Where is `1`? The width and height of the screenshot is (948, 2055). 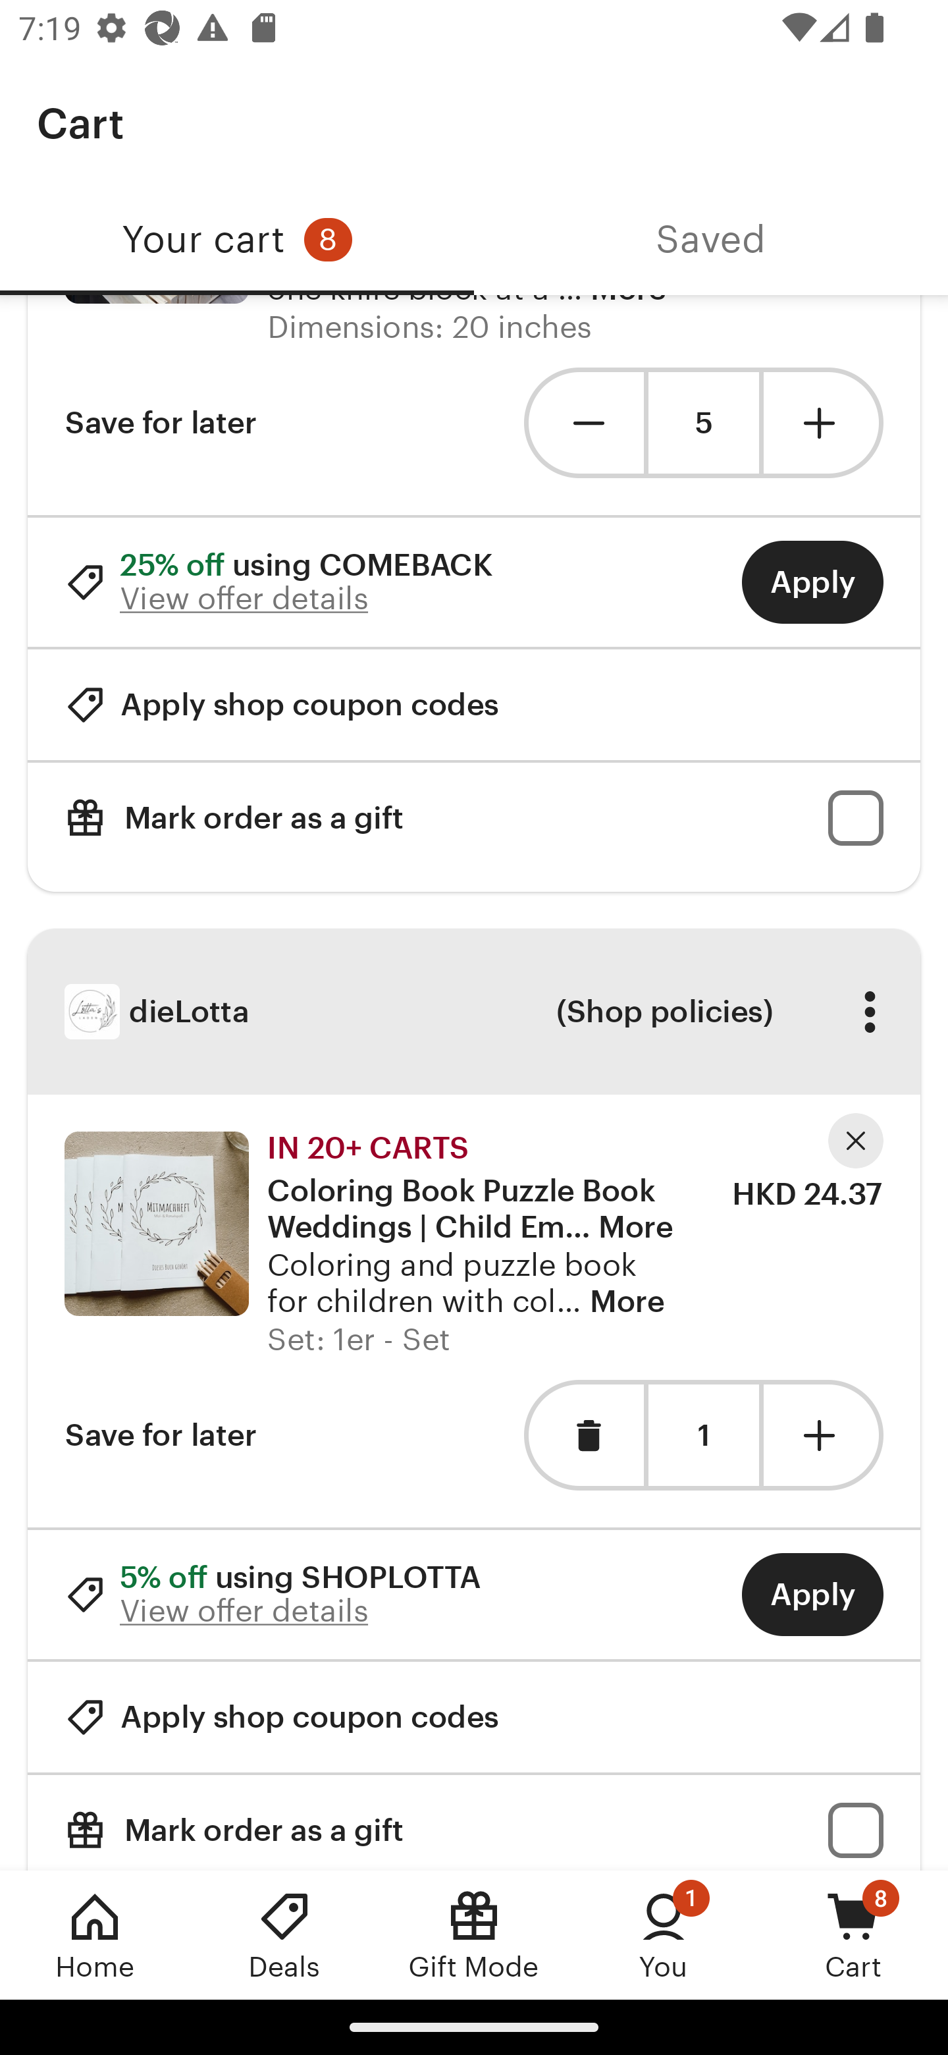 1 is located at coordinates (703, 1436).